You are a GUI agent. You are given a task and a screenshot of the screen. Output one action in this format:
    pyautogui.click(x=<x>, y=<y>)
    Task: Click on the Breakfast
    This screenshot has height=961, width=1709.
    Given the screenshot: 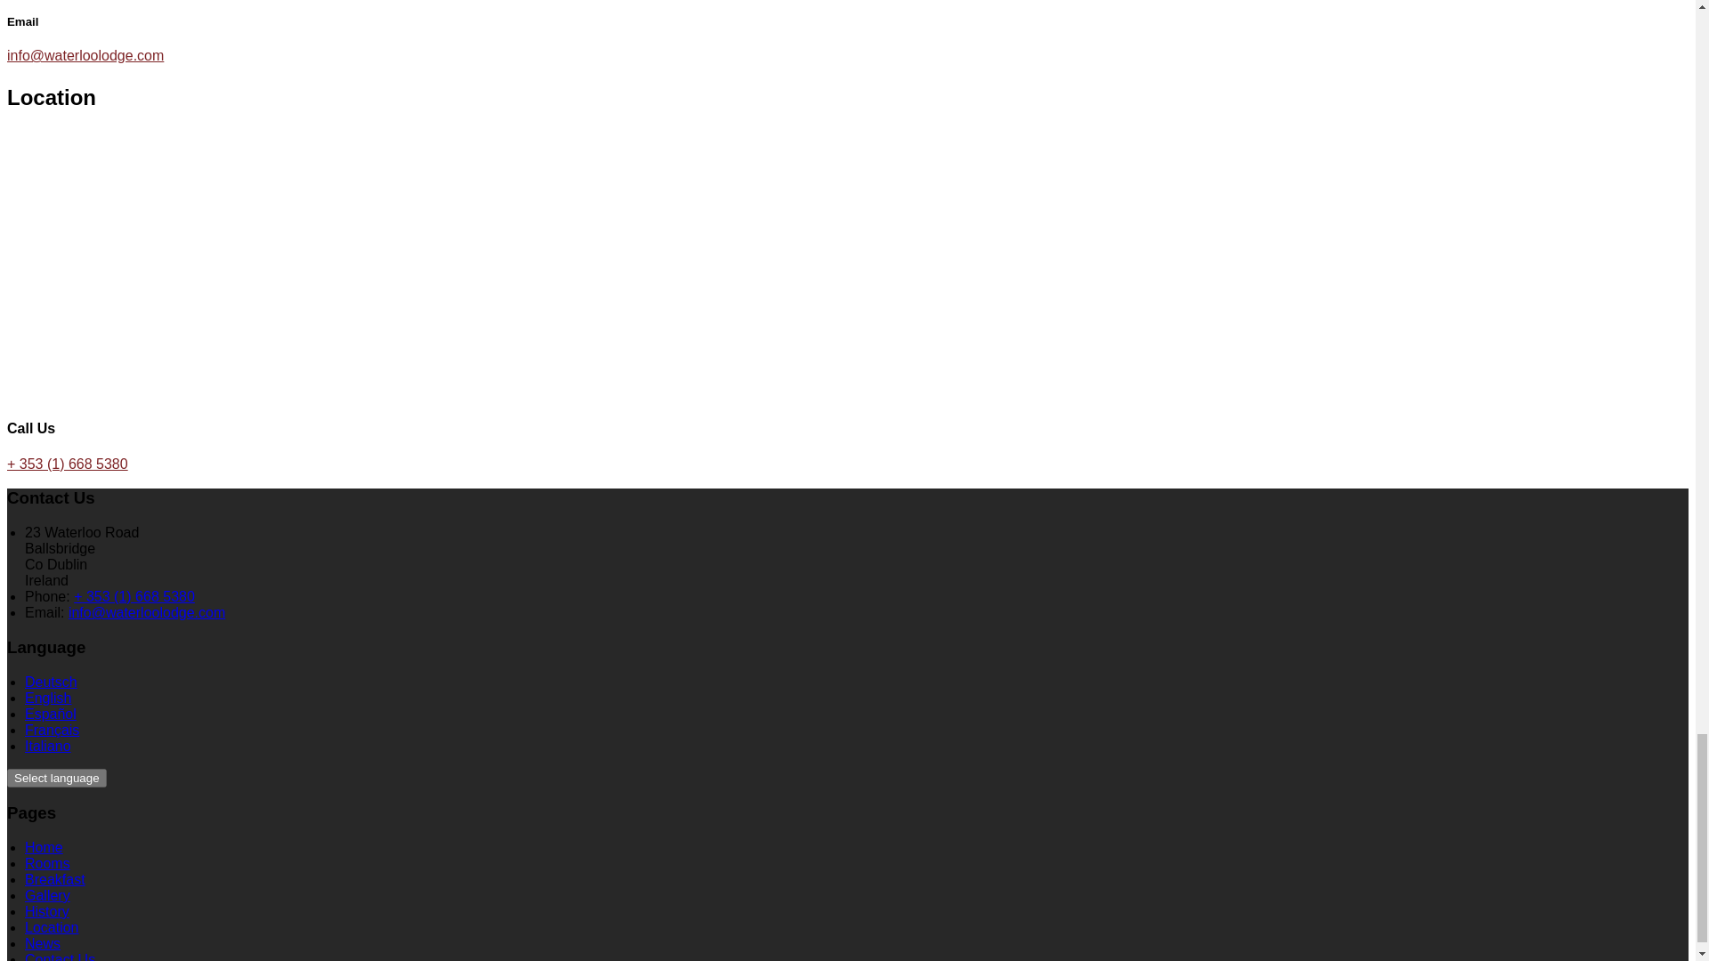 What is the action you would take?
    pyautogui.click(x=55, y=879)
    